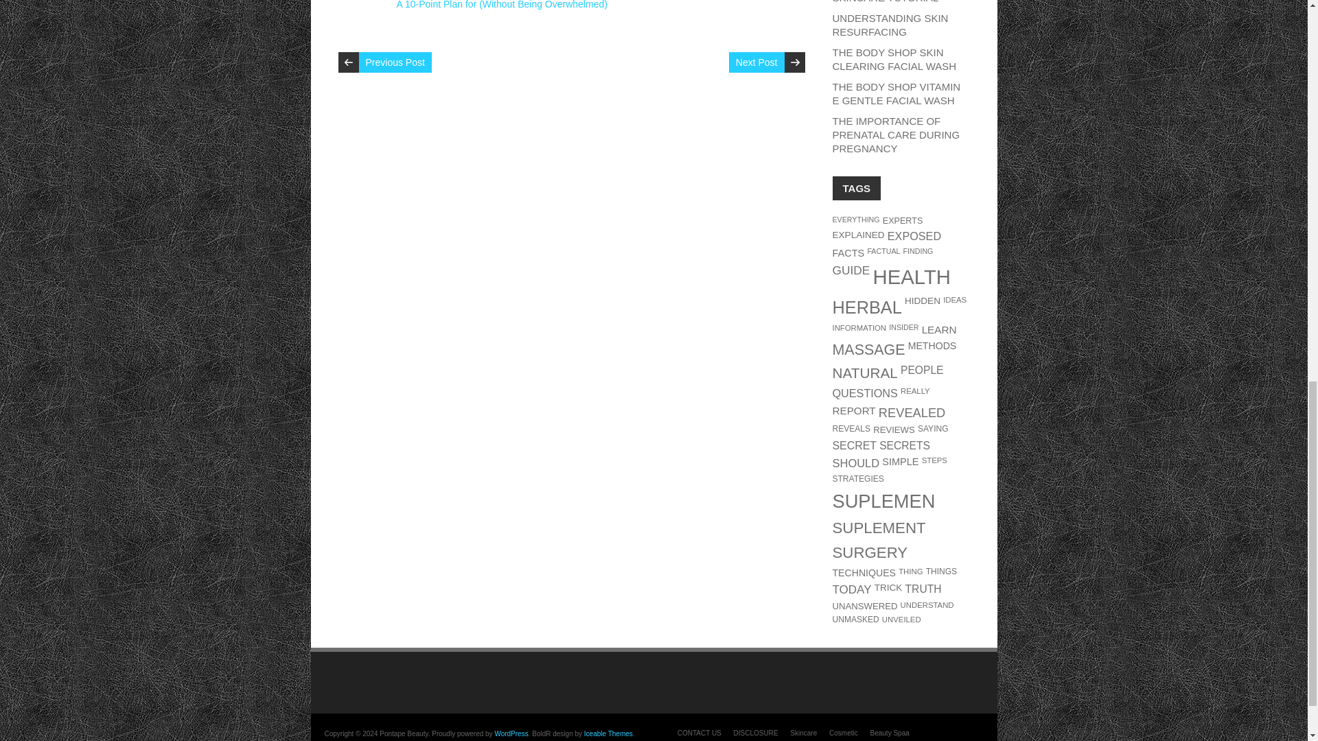 The height and width of the screenshot is (741, 1318). What do you see at coordinates (903, 221) in the screenshot?
I see `EXPERTS` at bounding box center [903, 221].